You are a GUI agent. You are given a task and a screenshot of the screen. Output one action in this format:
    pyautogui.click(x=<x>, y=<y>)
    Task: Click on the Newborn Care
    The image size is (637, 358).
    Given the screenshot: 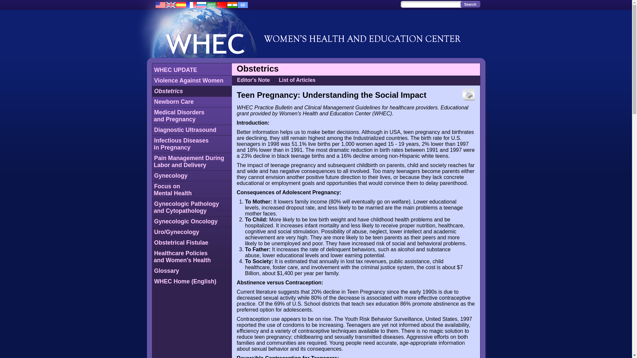 What is the action you would take?
    pyautogui.click(x=174, y=101)
    